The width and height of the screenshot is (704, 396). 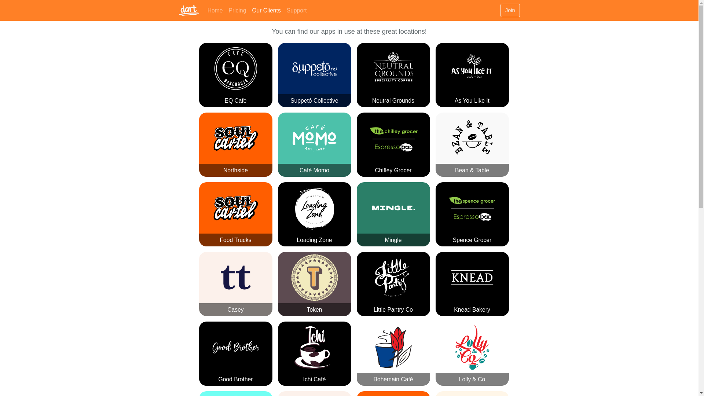 What do you see at coordinates (393, 75) in the screenshot?
I see `Neutral Grounds` at bounding box center [393, 75].